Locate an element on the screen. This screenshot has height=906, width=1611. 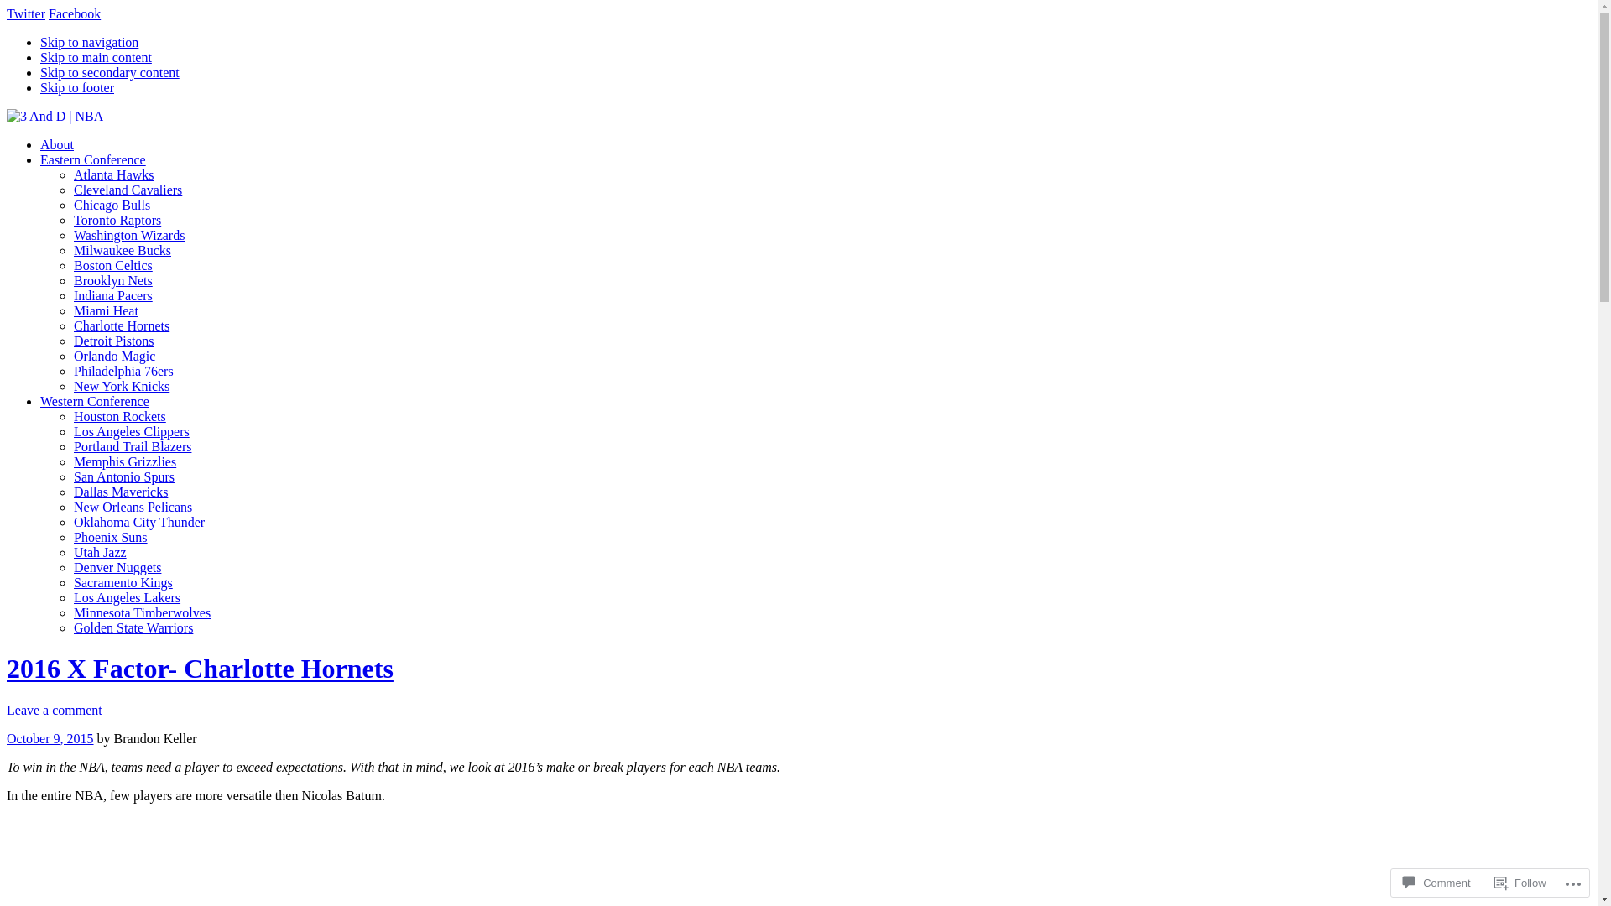
Boston Celtics is located at coordinates (113, 265).